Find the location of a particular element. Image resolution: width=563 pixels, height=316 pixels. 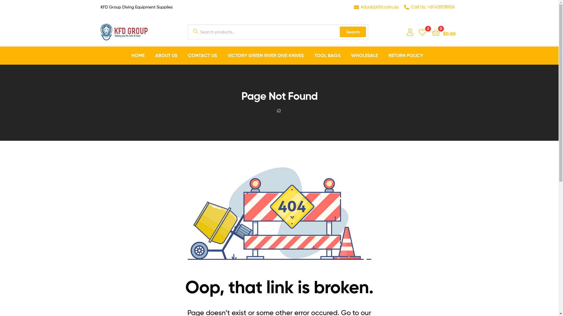

VICTORY GREEN RIVER DIVE KNIVES is located at coordinates (266, 56).